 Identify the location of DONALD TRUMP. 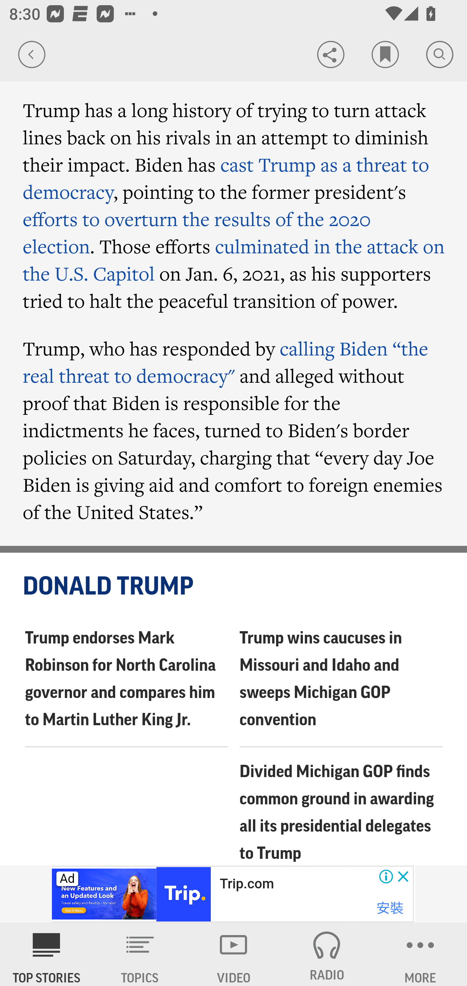
(234, 586).